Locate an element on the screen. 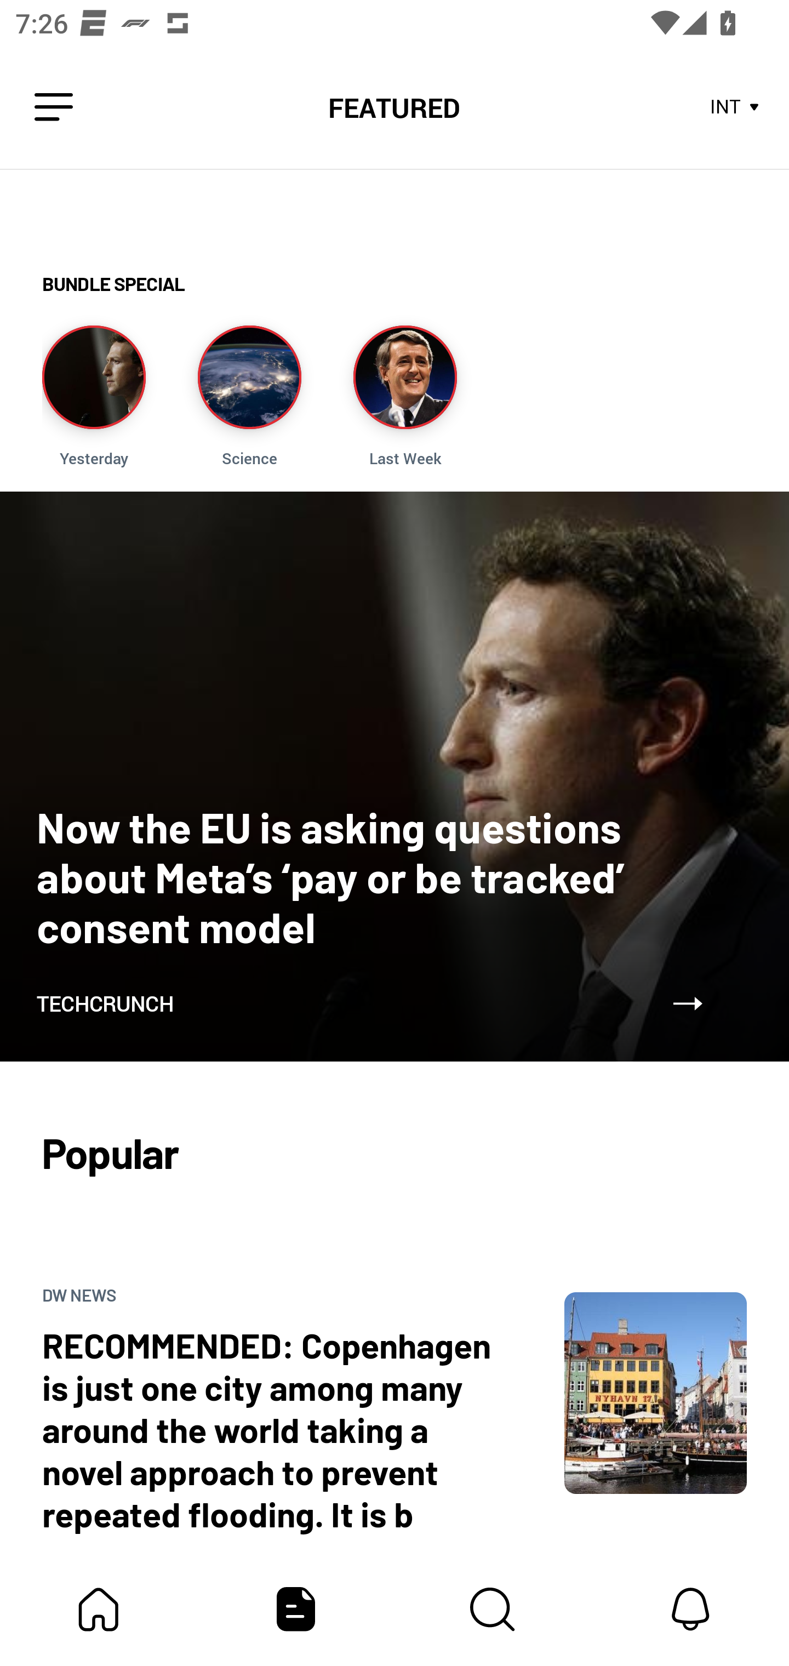 The image size is (789, 1666). Story Image Yesterday is located at coordinates (94, 396).